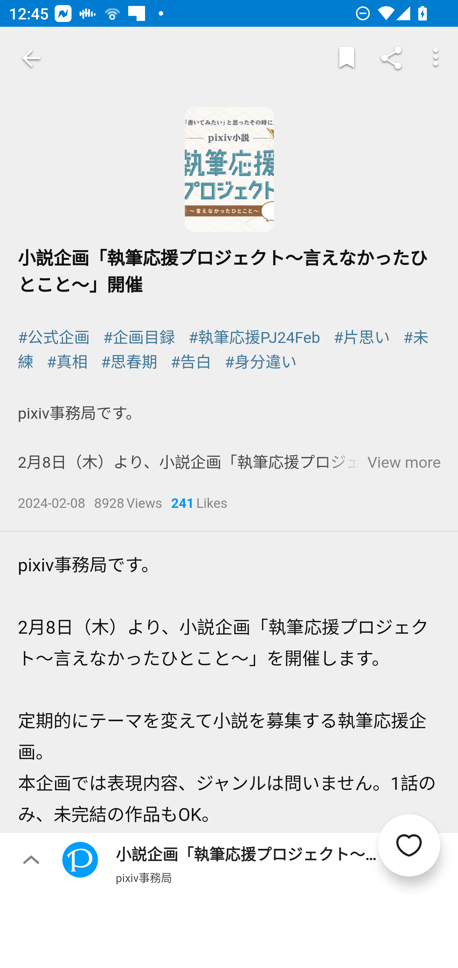 This screenshot has height=968, width=458. What do you see at coordinates (436, 58) in the screenshot?
I see `More options` at bounding box center [436, 58].